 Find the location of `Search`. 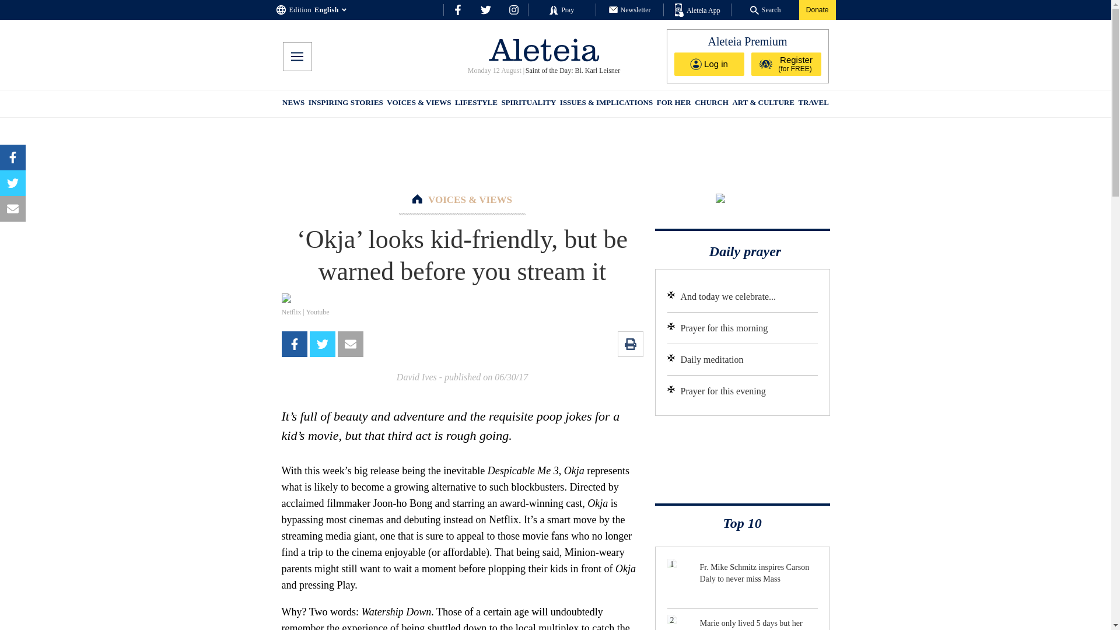

Search is located at coordinates (765, 9).